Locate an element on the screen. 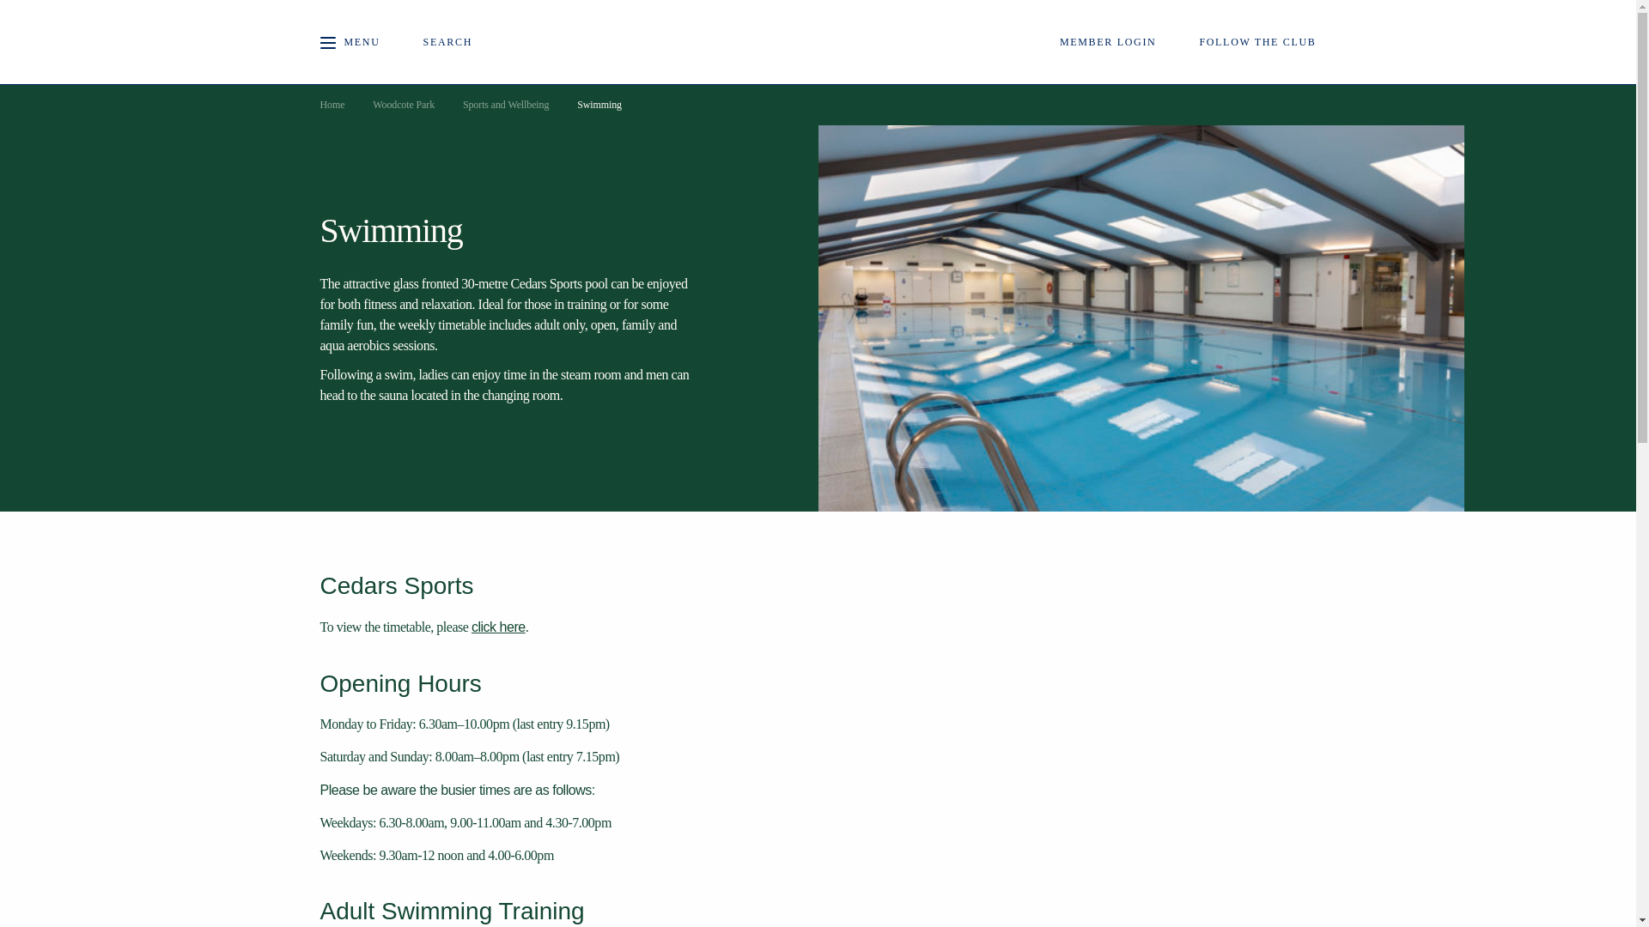 The height and width of the screenshot is (927, 1649). MEMBER LOGIN is located at coordinates (1108, 41).